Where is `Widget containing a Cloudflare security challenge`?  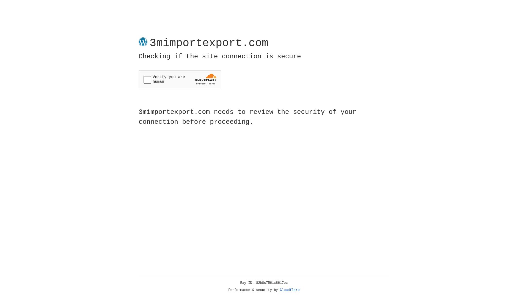 Widget containing a Cloudflare security challenge is located at coordinates (180, 79).